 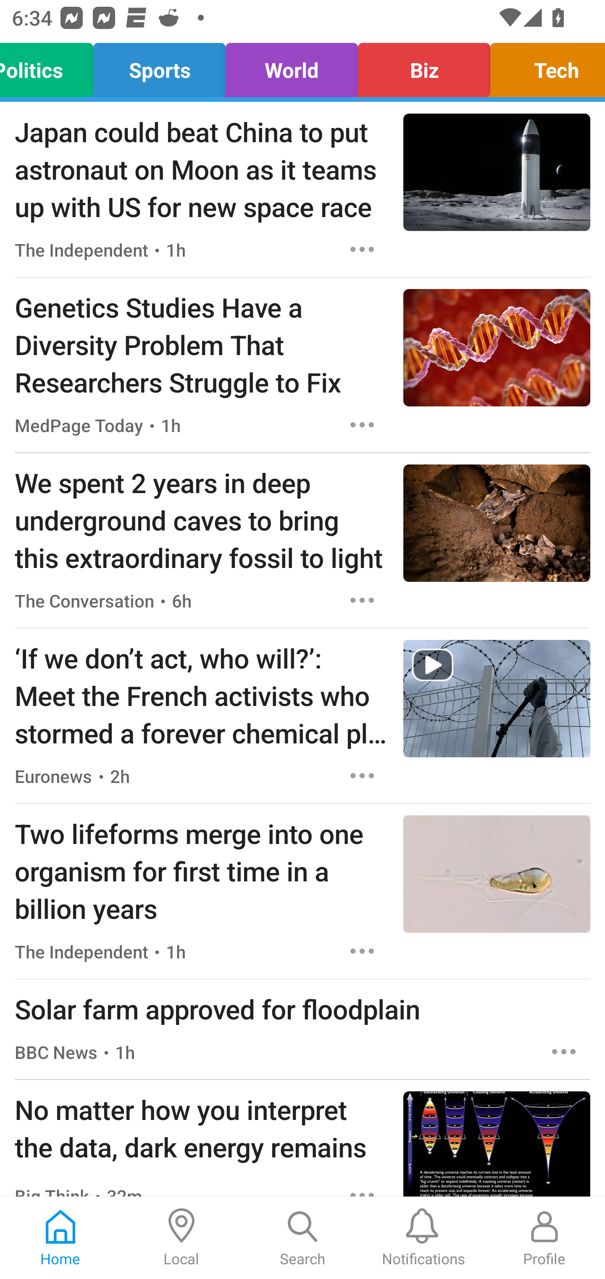 I want to click on Sports, so click(x=160, y=66).